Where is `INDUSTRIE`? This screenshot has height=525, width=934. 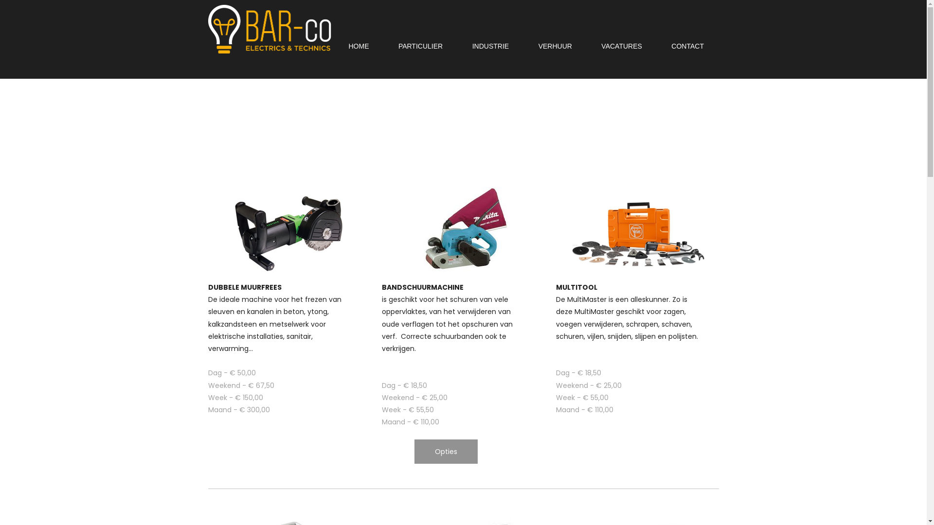
INDUSTRIE is located at coordinates (491, 47).